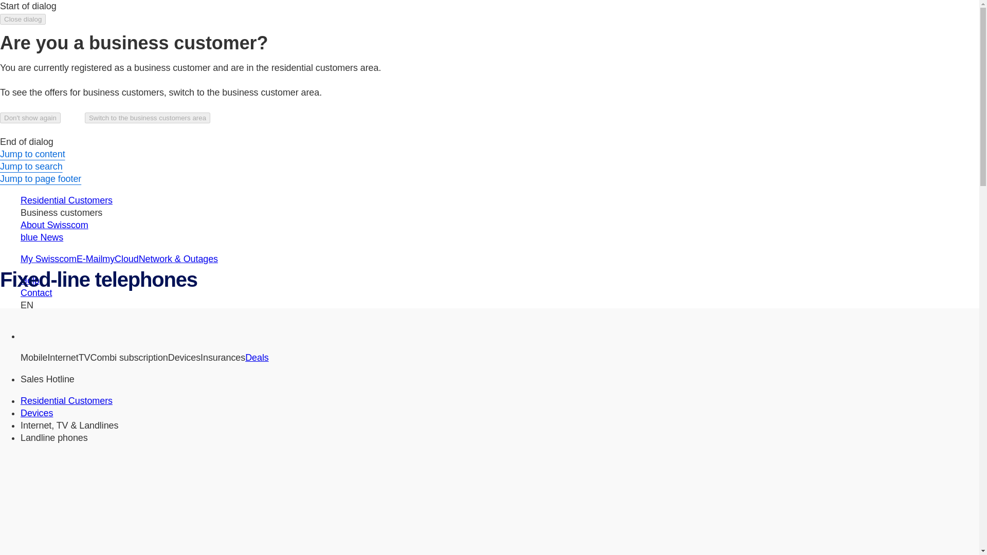  What do you see at coordinates (32, 154) in the screenshot?
I see `Jump to content` at bounding box center [32, 154].